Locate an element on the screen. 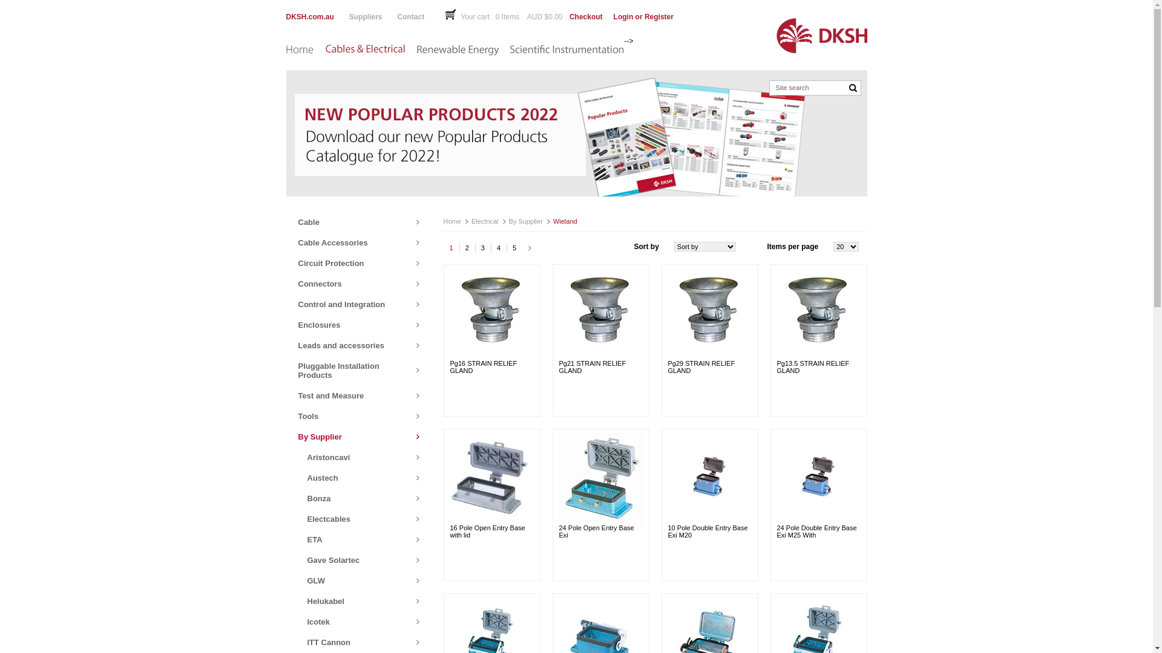 This screenshot has width=1162, height=653. 1 is located at coordinates (451, 248).